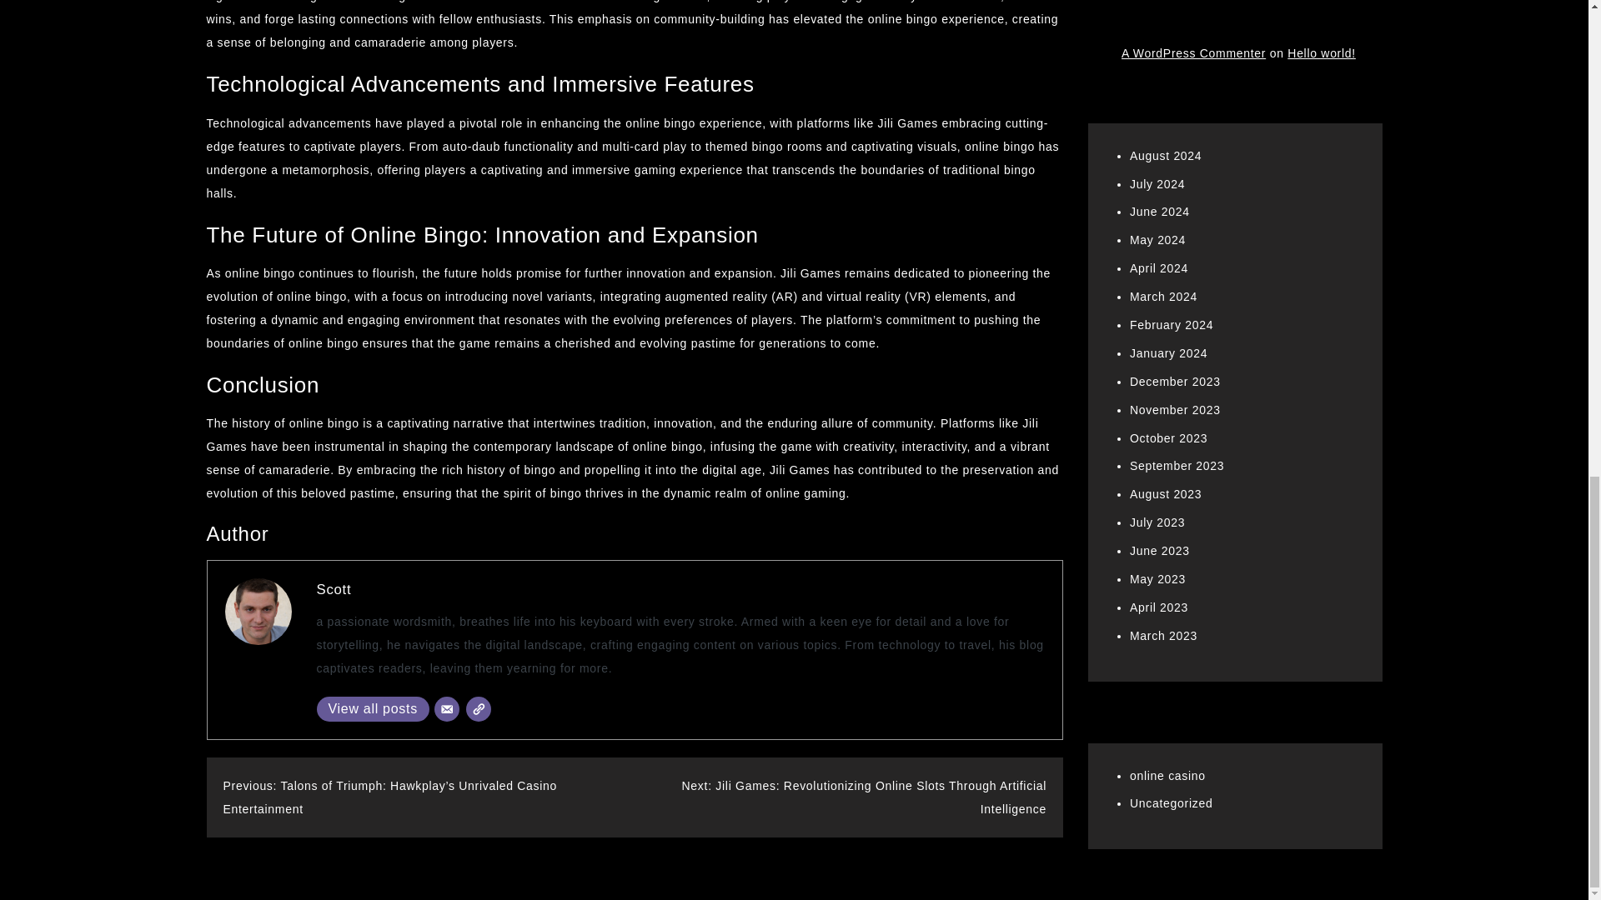  Describe the element at coordinates (373, 708) in the screenshot. I see `View all posts` at that location.